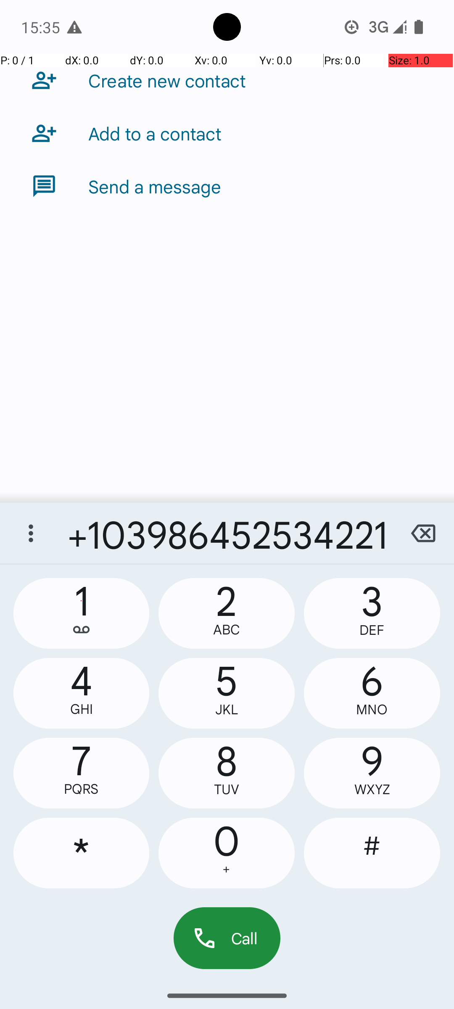  What do you see at coordinates (227, 773) in the screenshot?
I see `8,TUV` at bounding box center [227, 773].